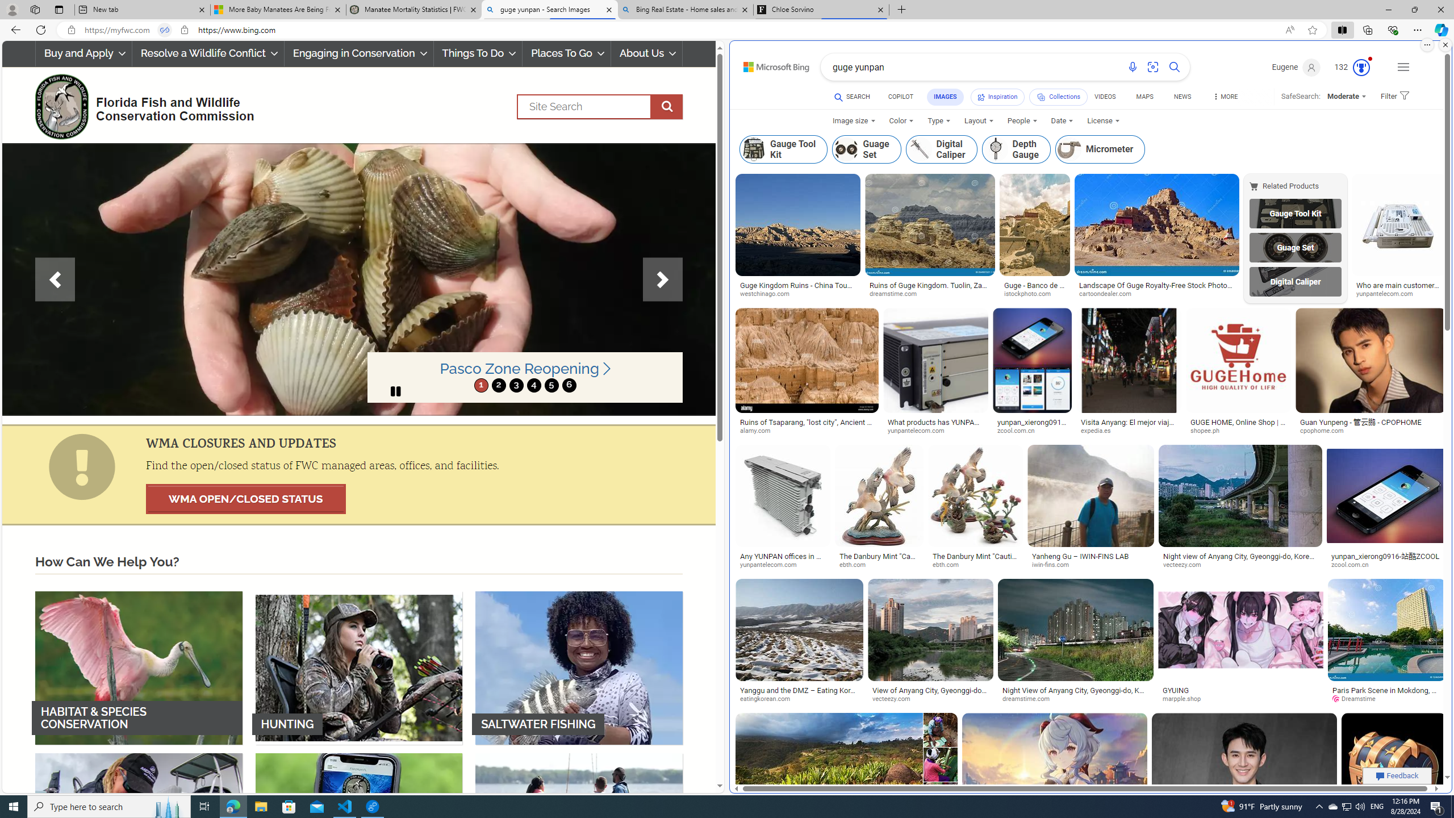  I want to click on move to slide 4, so click(533, 385).